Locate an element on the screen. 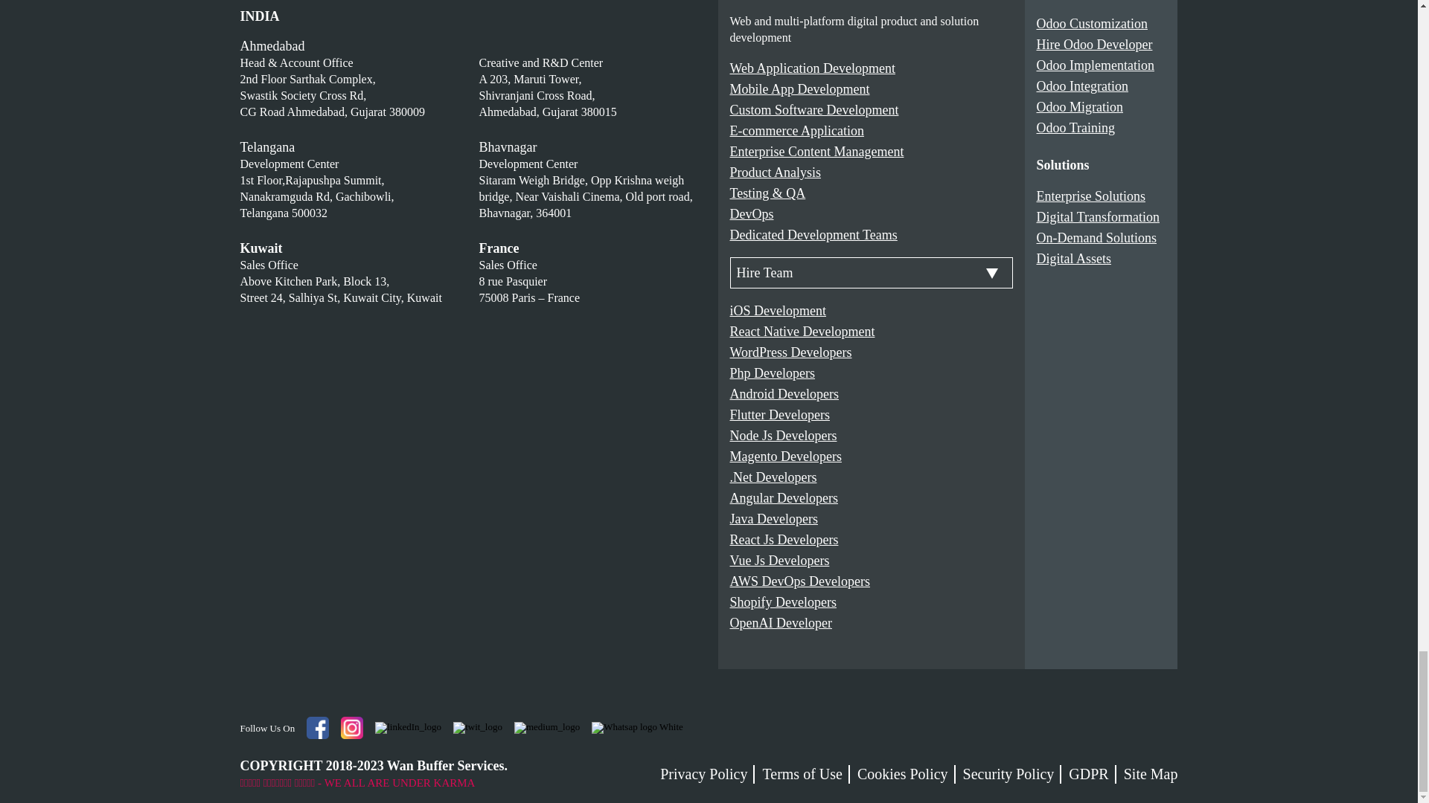 This screenshot has height=803, width=1429. Android Developers is located at coordinates (783, 394).